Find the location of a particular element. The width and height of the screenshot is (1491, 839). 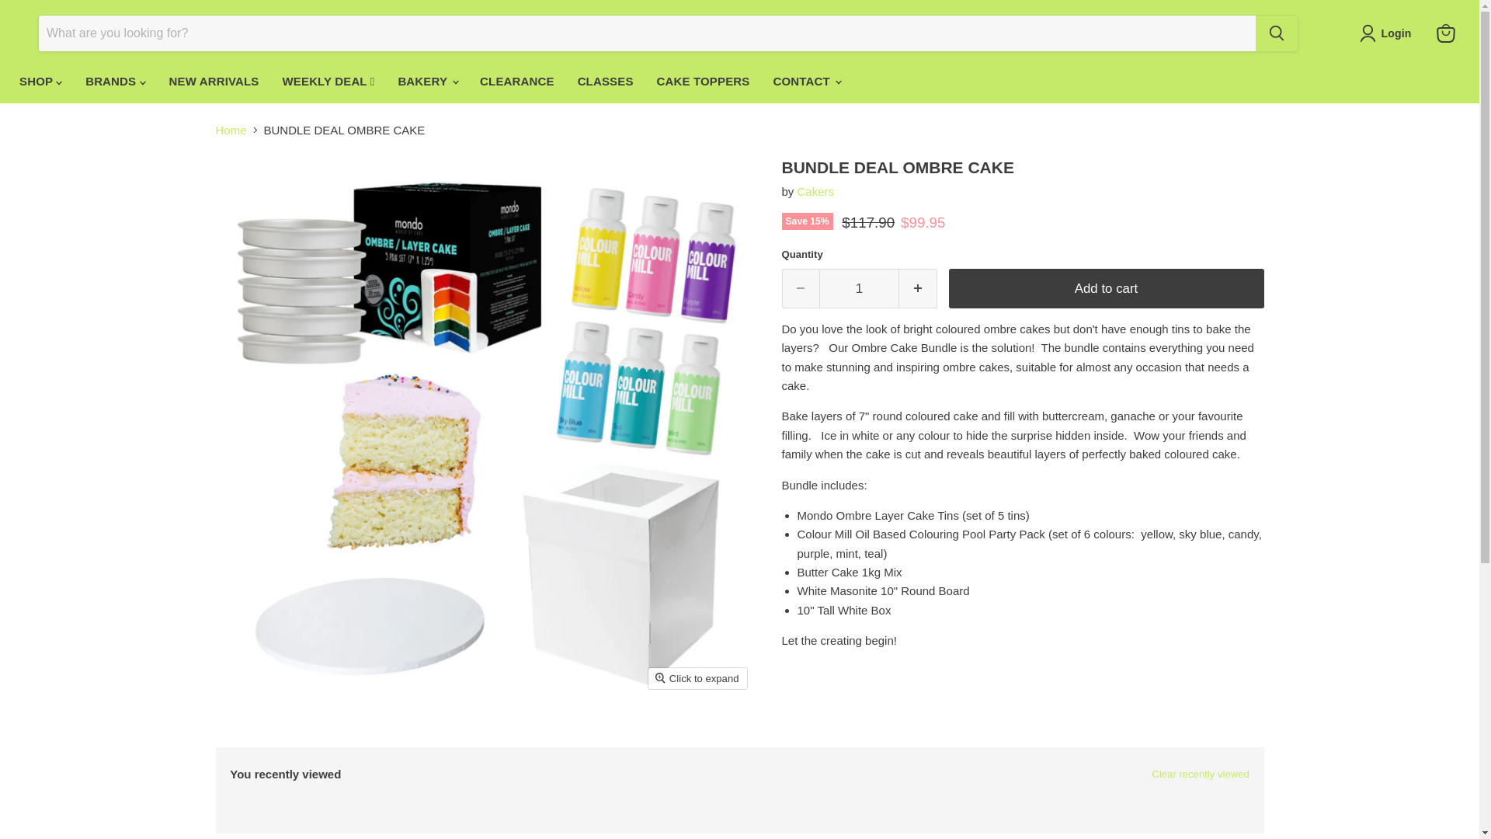

View cart is located at coordinates (1445, 49).